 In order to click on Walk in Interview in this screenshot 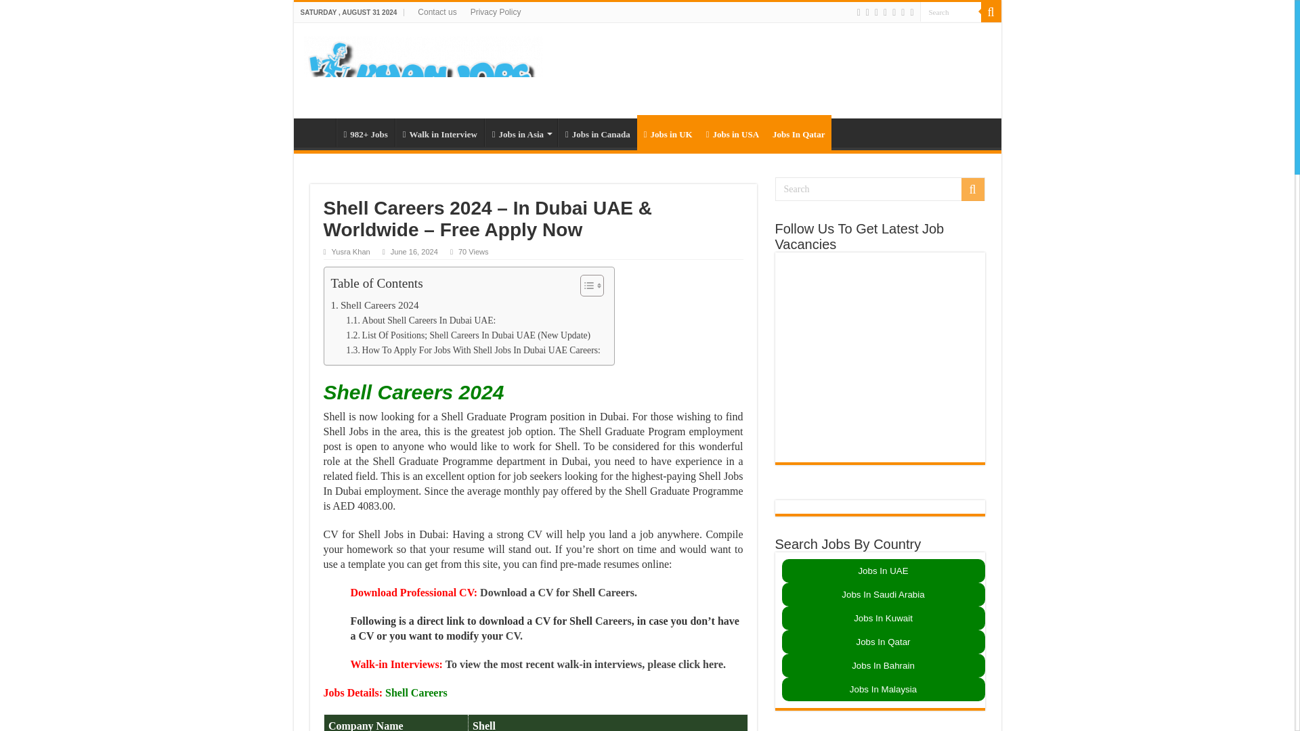, I will do `click(439, 133)`.